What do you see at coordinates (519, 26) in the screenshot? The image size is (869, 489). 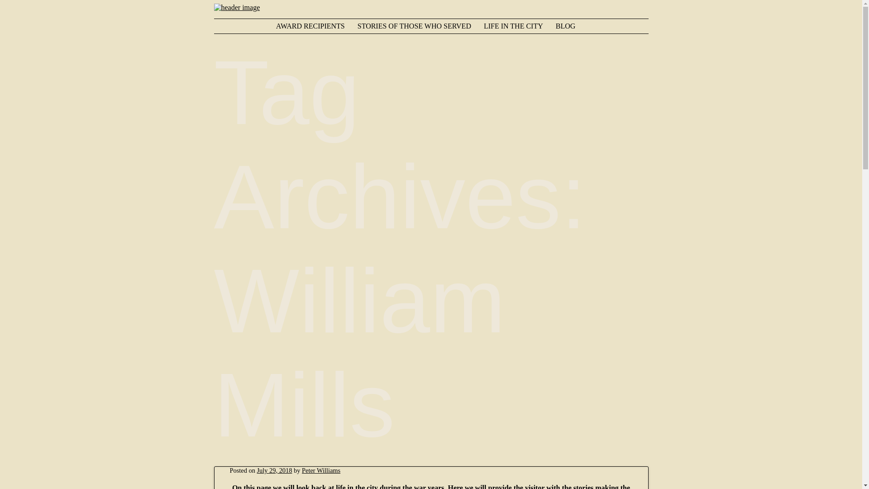 I see `LIFE IN THE CITY` at bounding box center [519, 26].